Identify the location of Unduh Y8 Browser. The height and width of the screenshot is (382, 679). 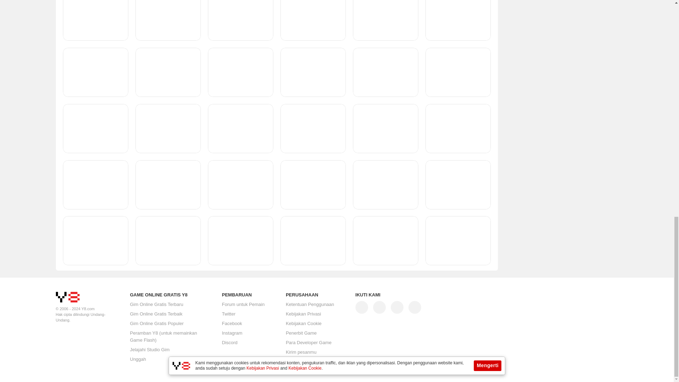
(164, 336).